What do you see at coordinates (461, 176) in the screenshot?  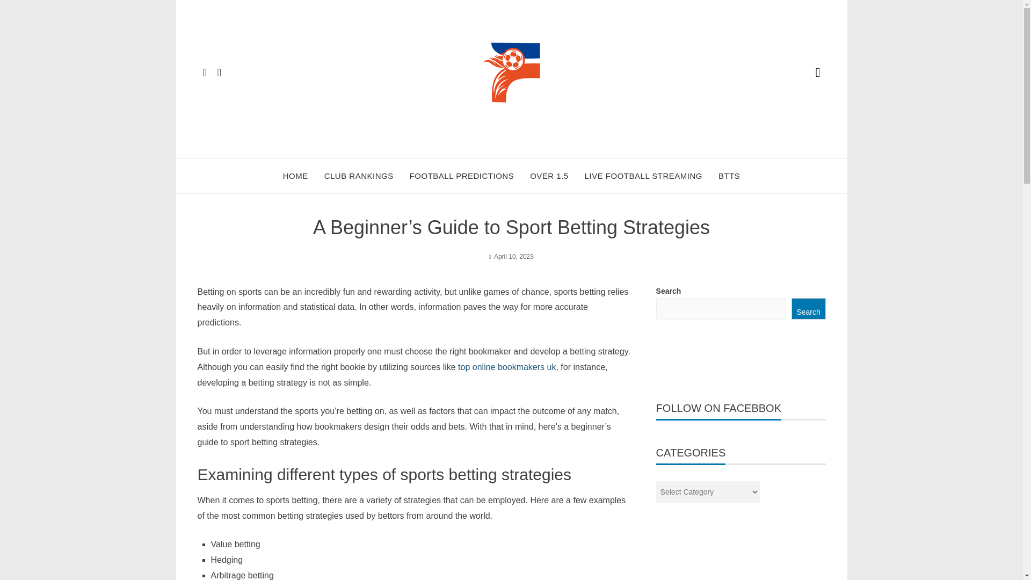 I see `FOOTBALL PREDICTIONS` at bounding box center [461, 176].